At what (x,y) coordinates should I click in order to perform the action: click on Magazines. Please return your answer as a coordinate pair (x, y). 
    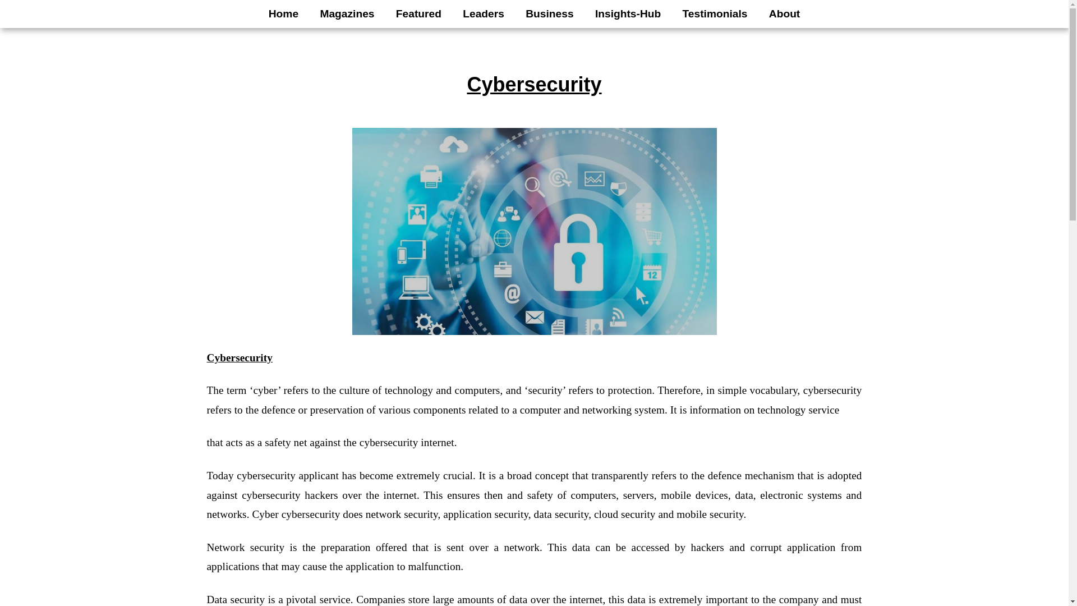
    Looking at the image, I should click on (347, 13).